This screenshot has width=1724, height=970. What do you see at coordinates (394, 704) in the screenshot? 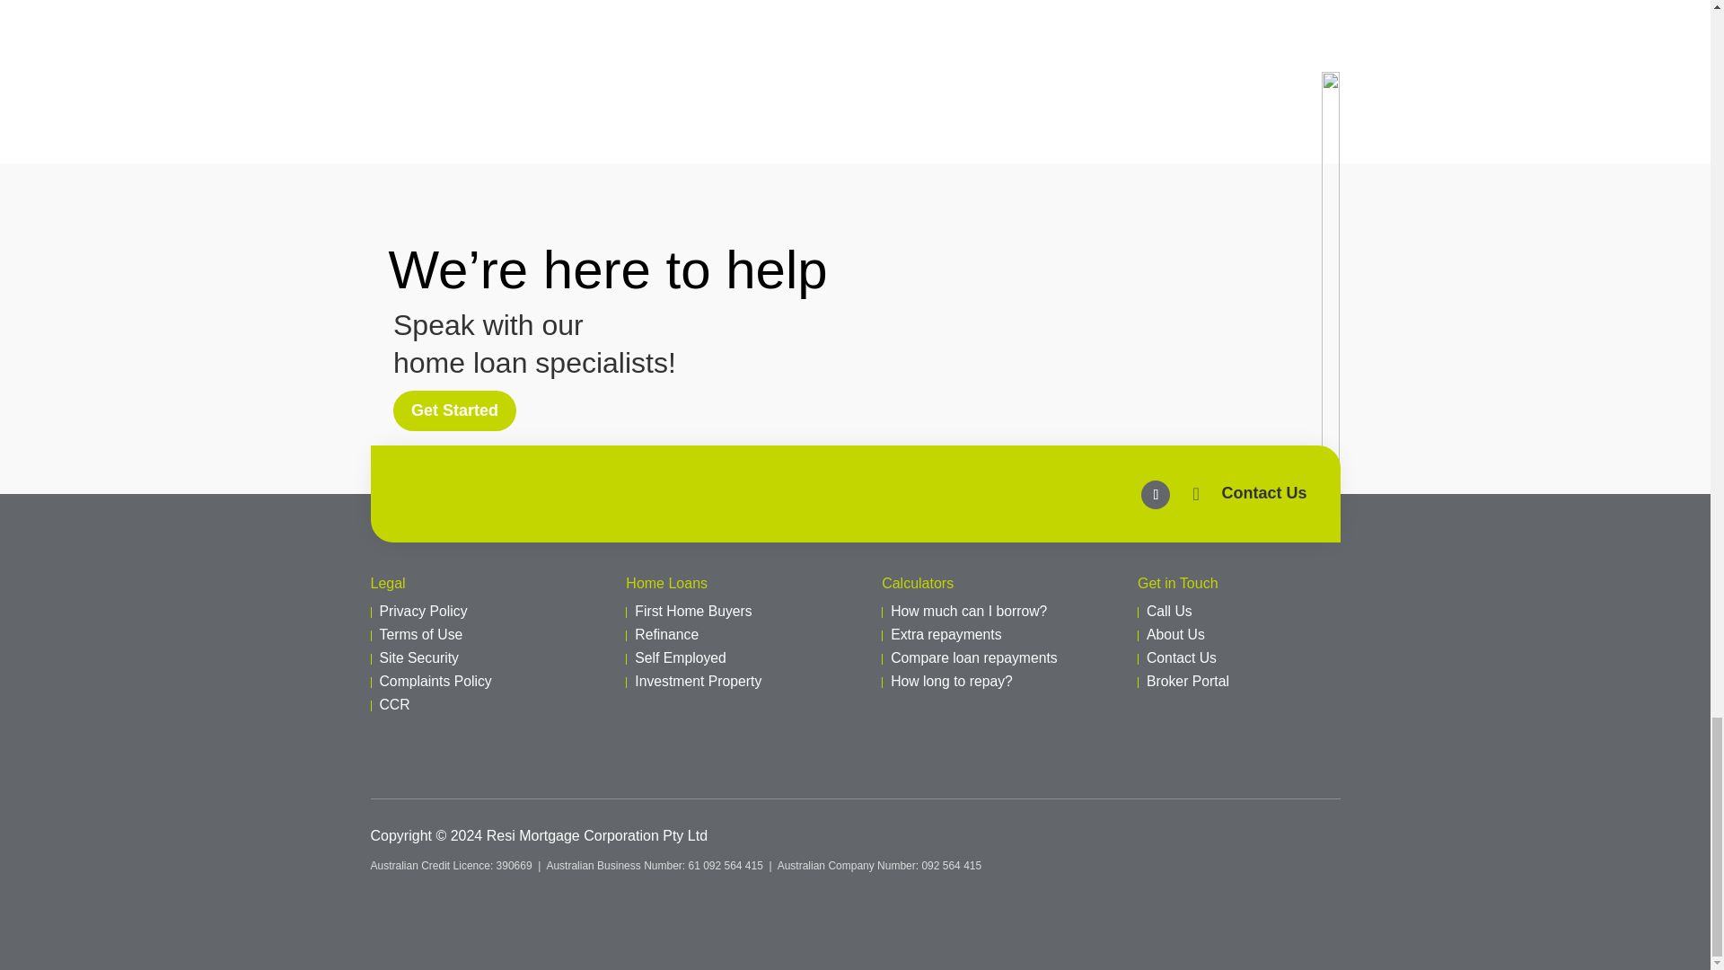
I see `CCR` at bounding box center [394, 704].